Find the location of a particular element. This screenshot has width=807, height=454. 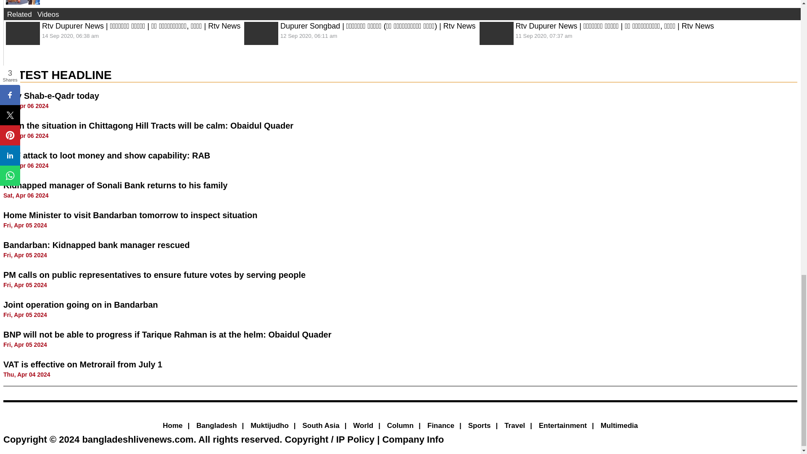

Kidnapped manager of Sonali Bank returns to his family is located at coordinates (115, 185).